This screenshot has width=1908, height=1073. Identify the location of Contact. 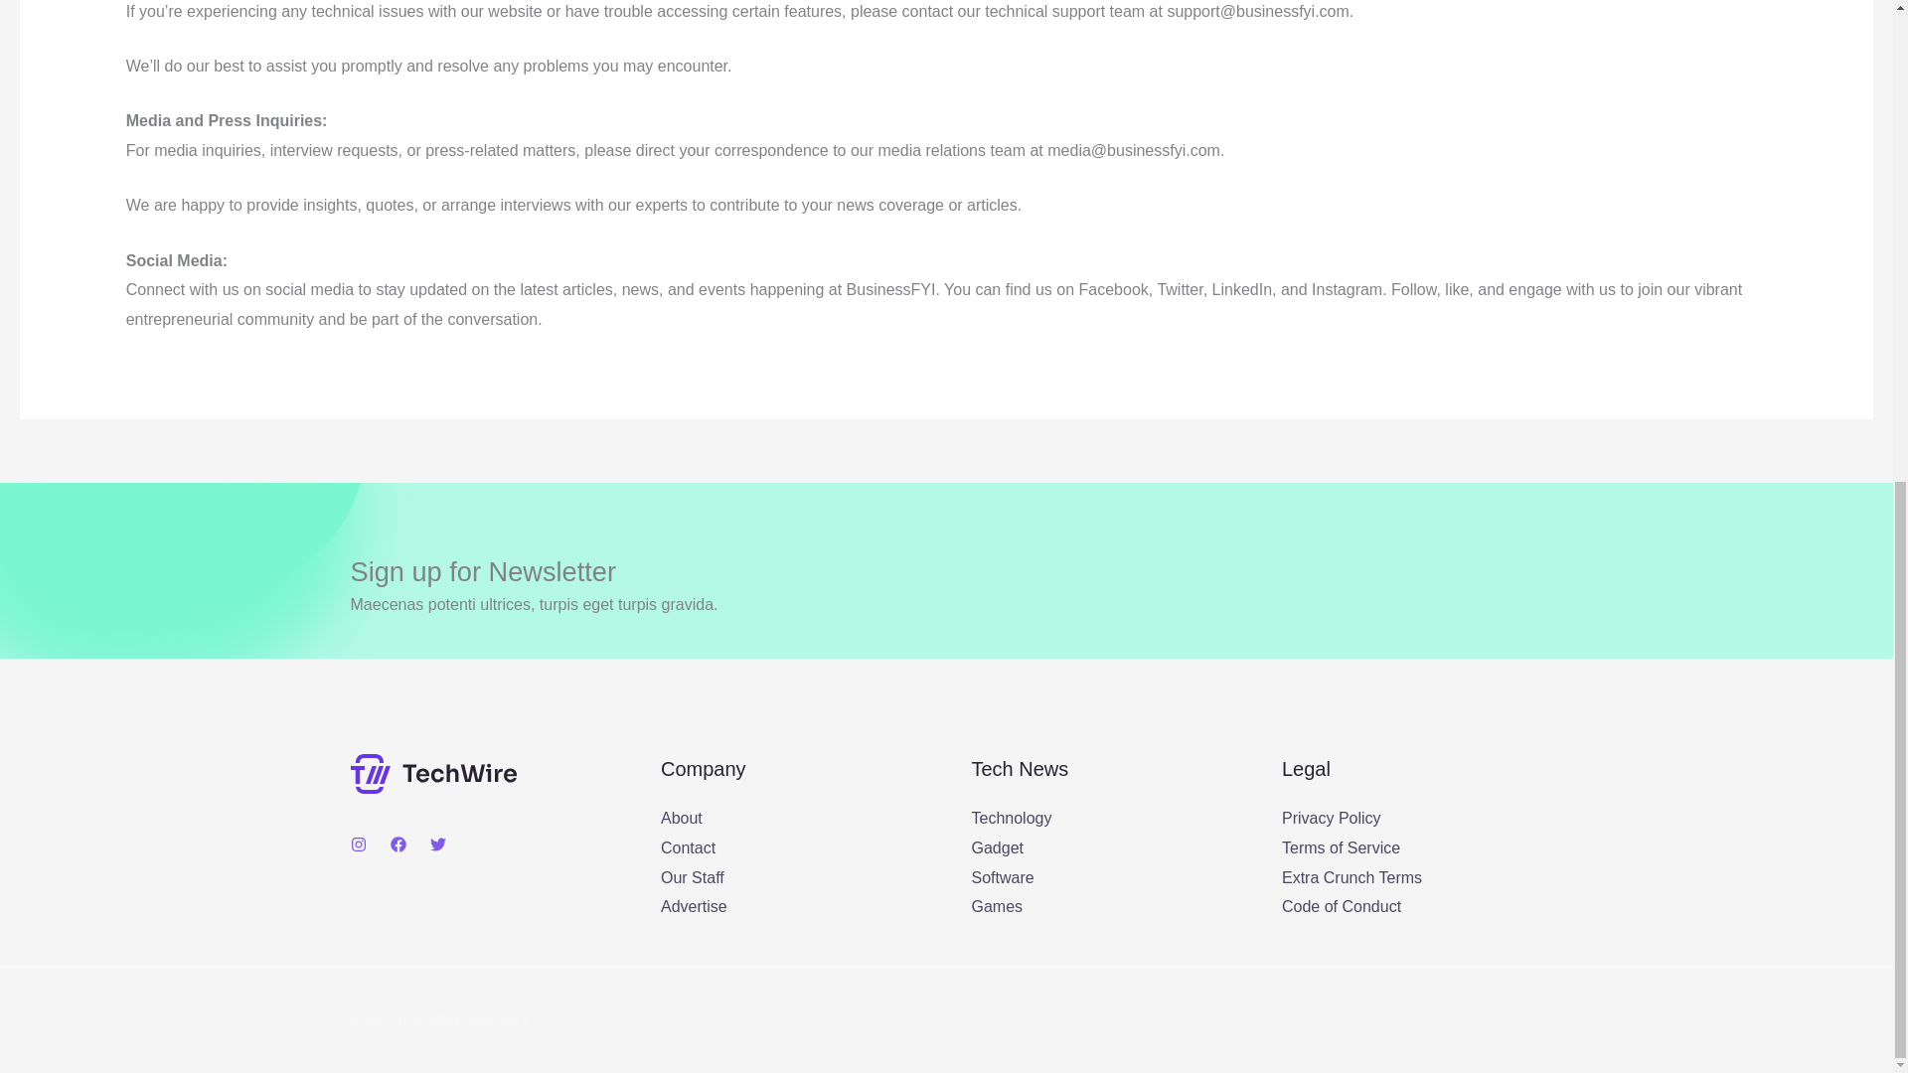
(688, 846).